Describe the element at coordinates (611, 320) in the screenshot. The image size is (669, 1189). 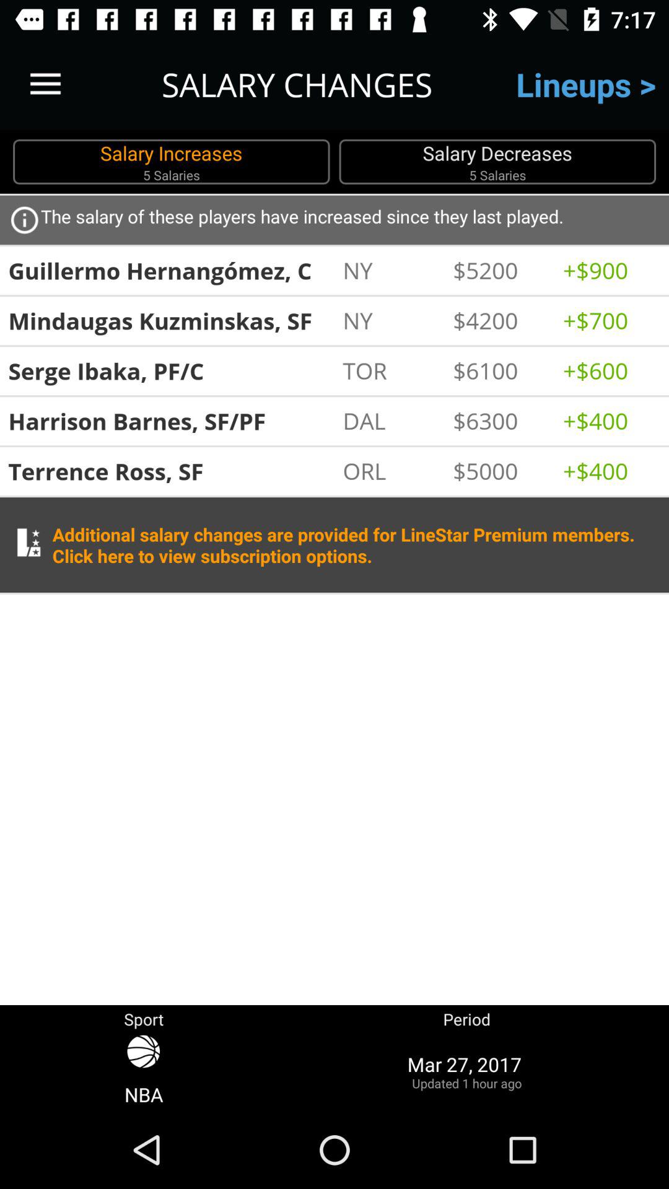
I see `choose item above +$600 icon` at that location.